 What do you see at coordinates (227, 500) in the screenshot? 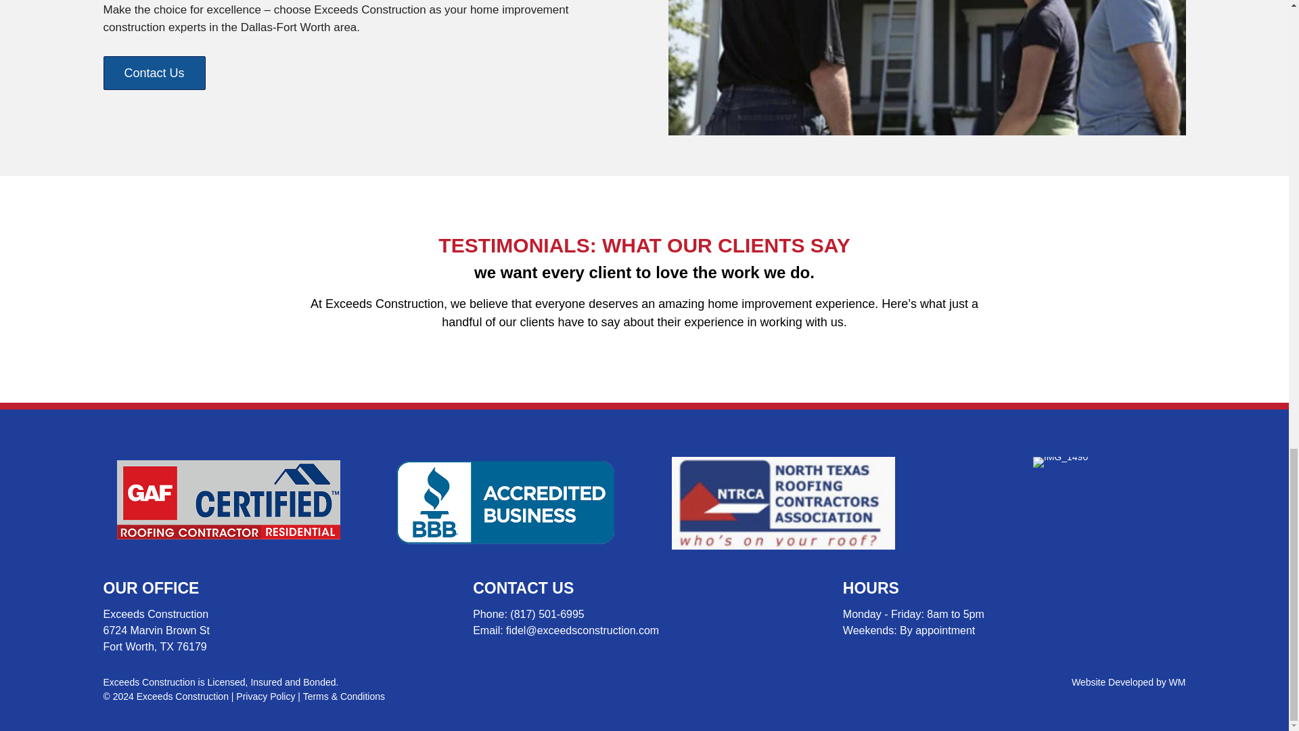
I see `gaf-exceed` at bounding box center [227, 500].